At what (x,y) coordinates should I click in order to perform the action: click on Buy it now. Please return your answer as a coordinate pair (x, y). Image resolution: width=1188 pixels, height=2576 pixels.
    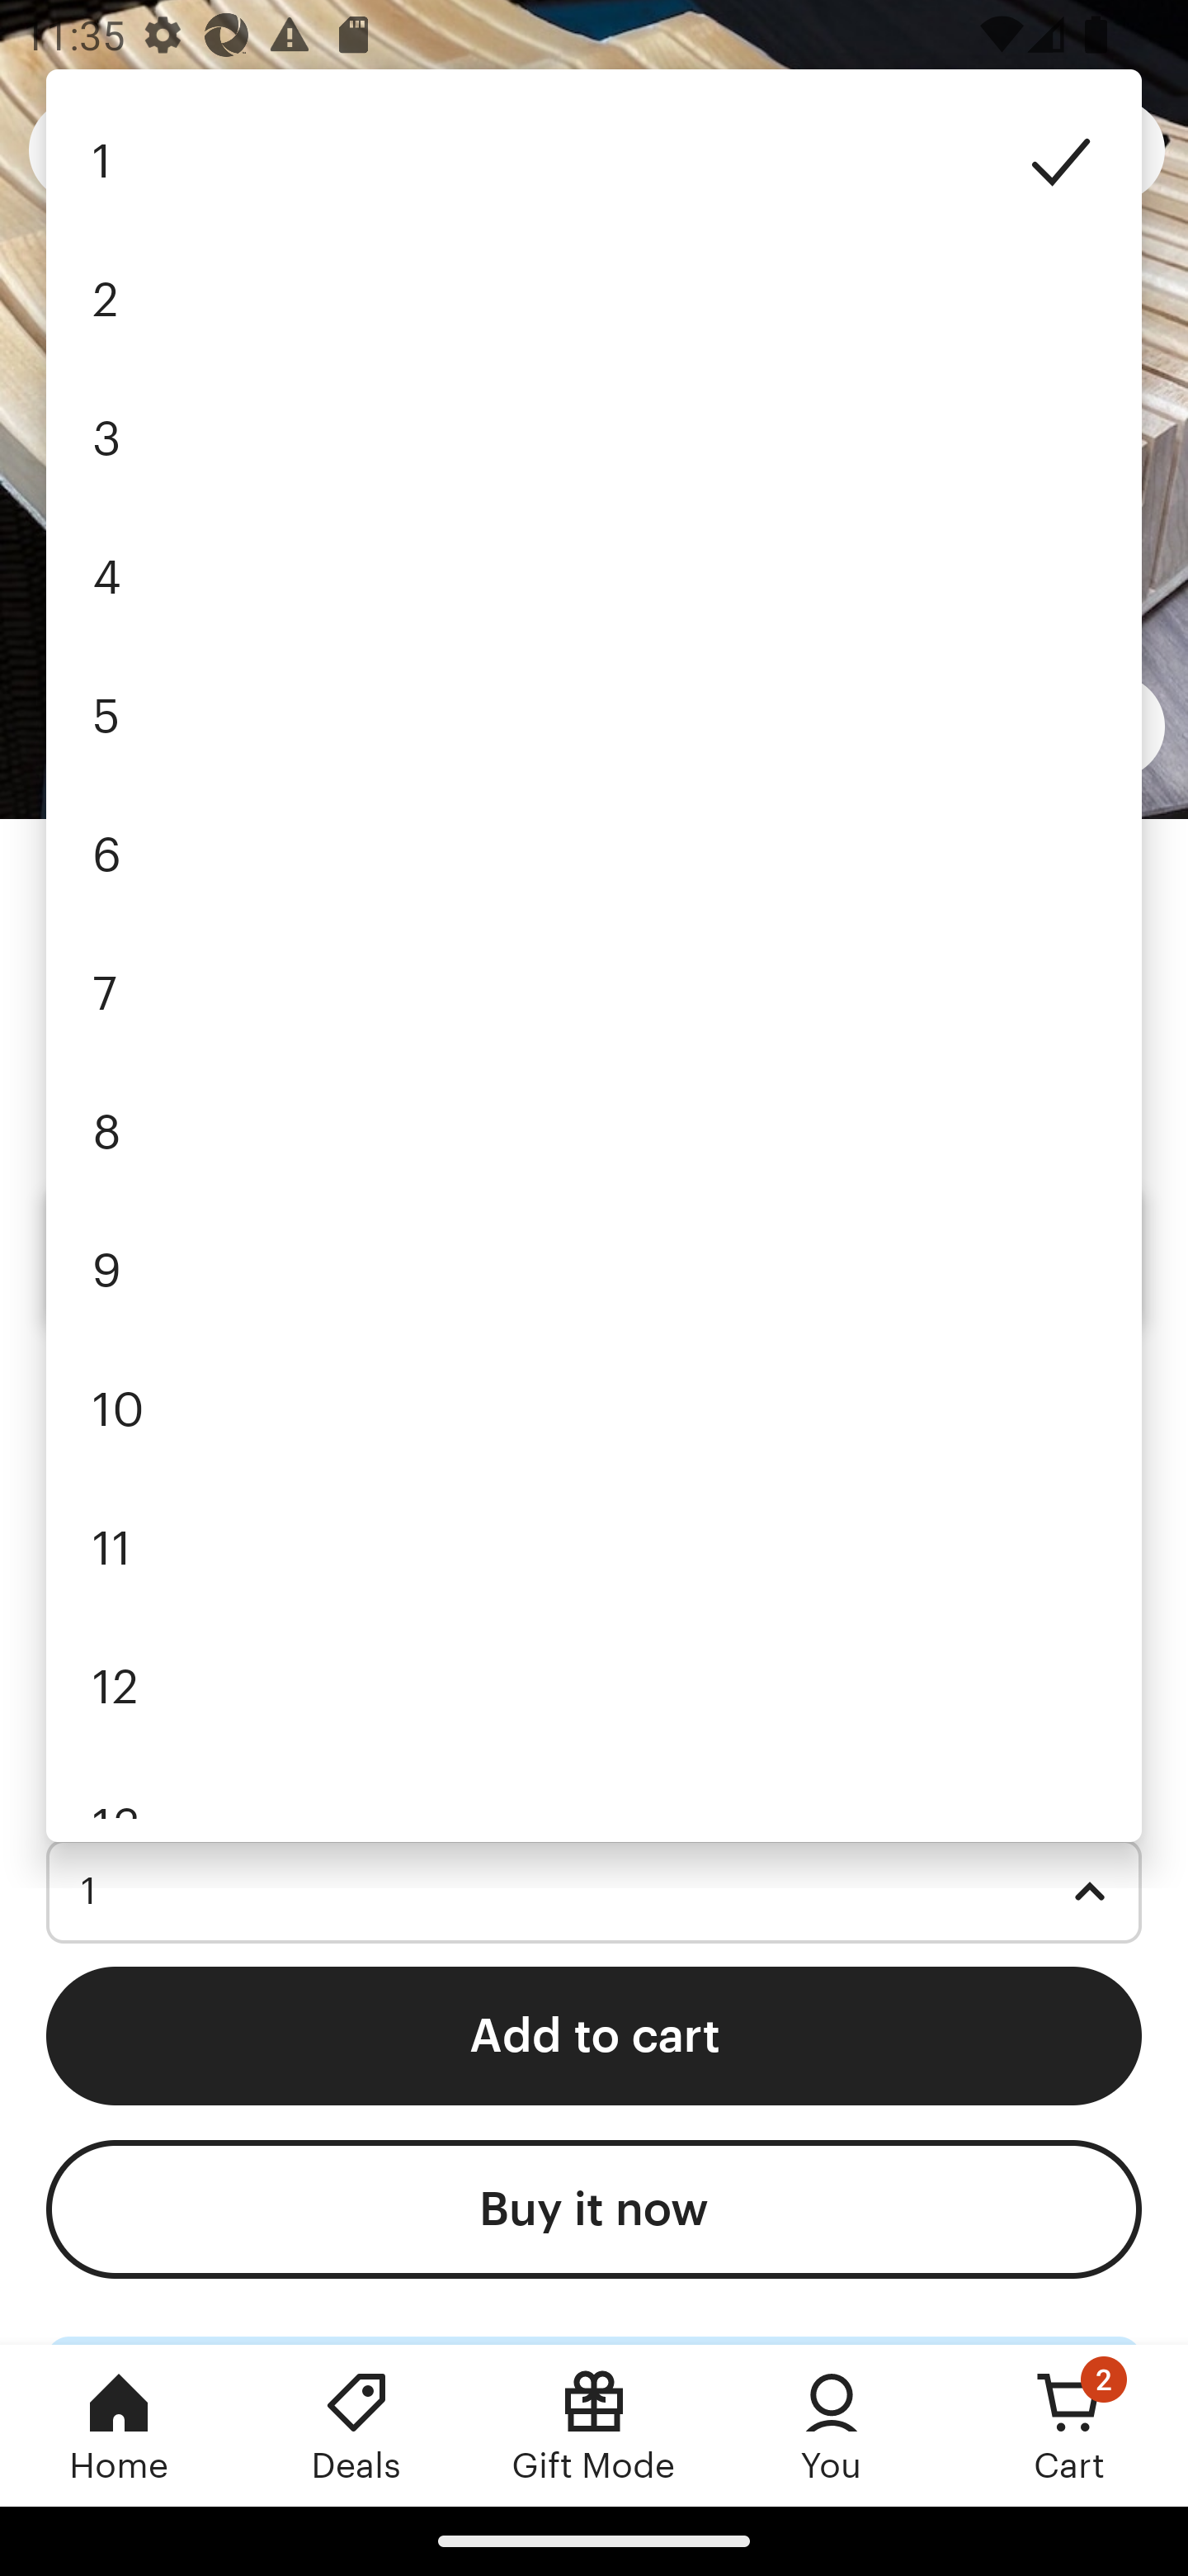
    Looking at the image, I should click on (594, 2209).